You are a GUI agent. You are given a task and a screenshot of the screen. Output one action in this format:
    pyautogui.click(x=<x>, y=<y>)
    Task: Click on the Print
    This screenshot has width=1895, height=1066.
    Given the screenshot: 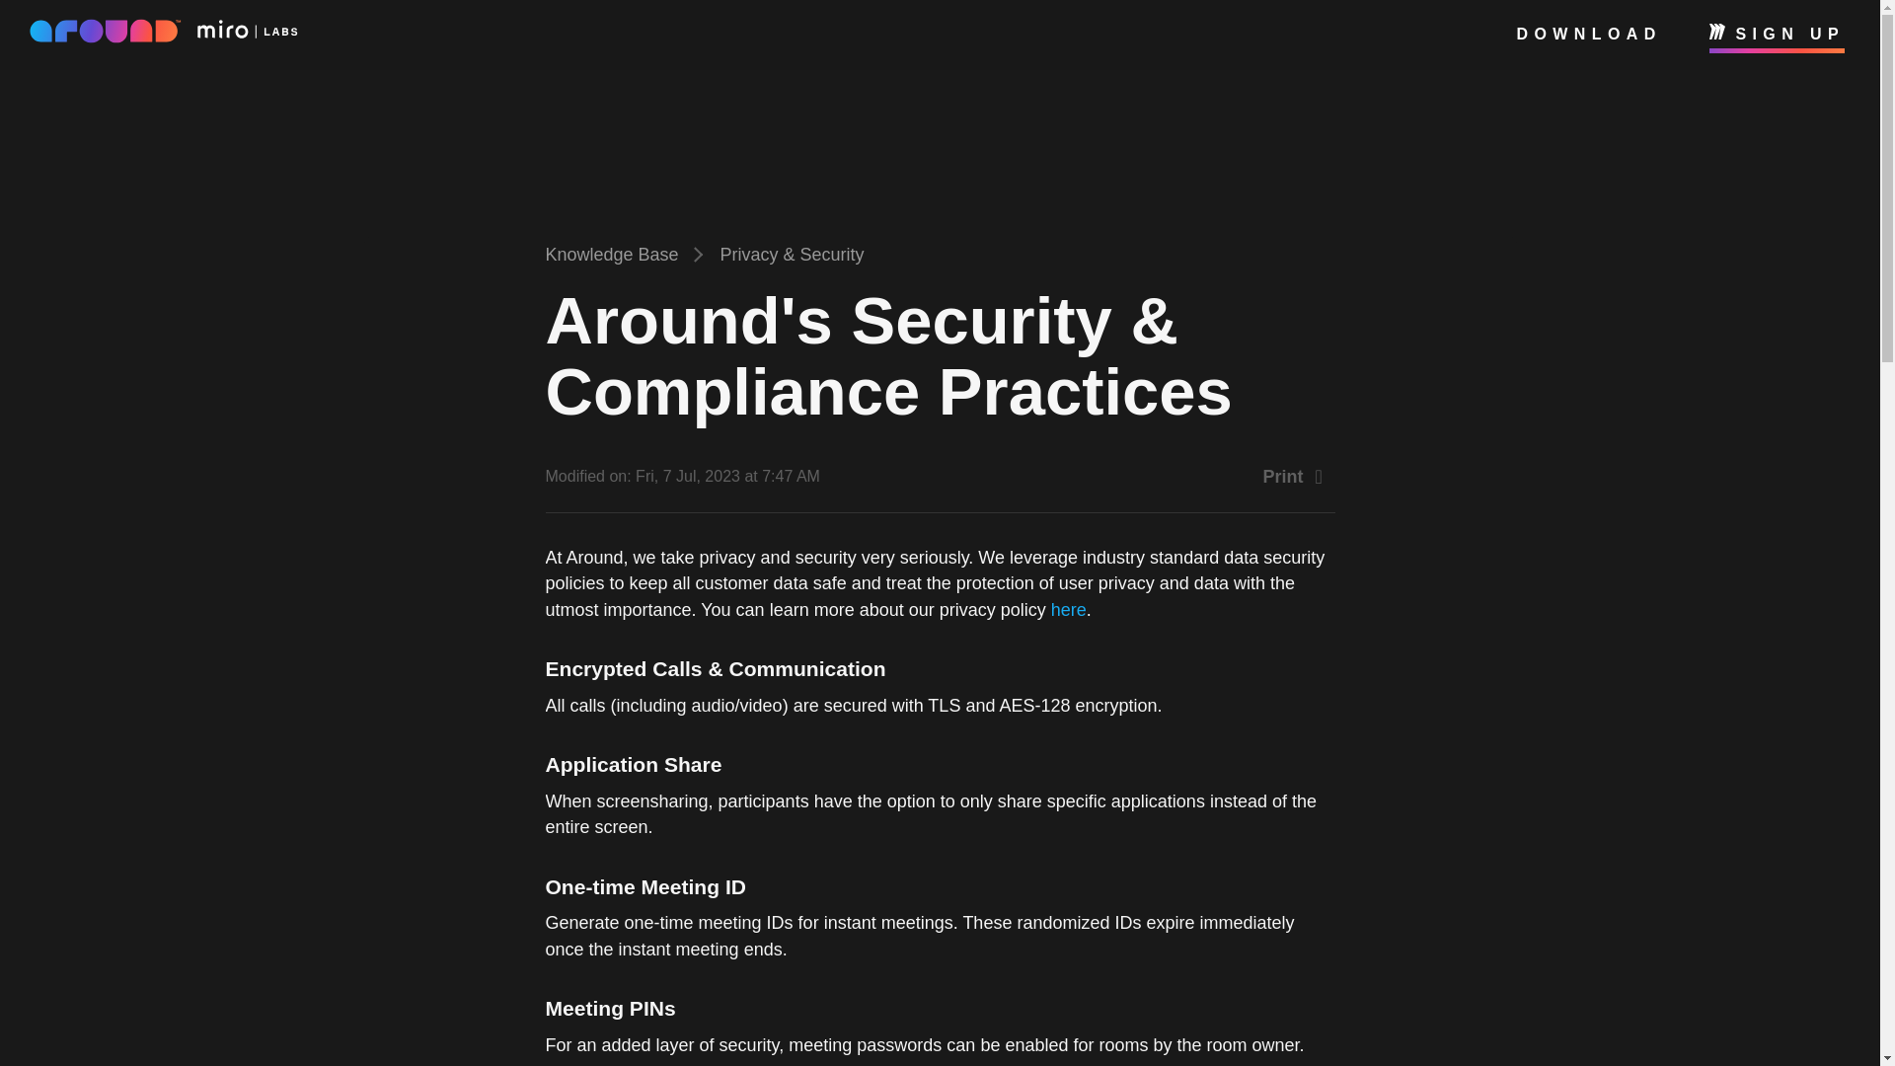 What is the action you would take?
    pyautogui.click(x=1297, y=477)
    